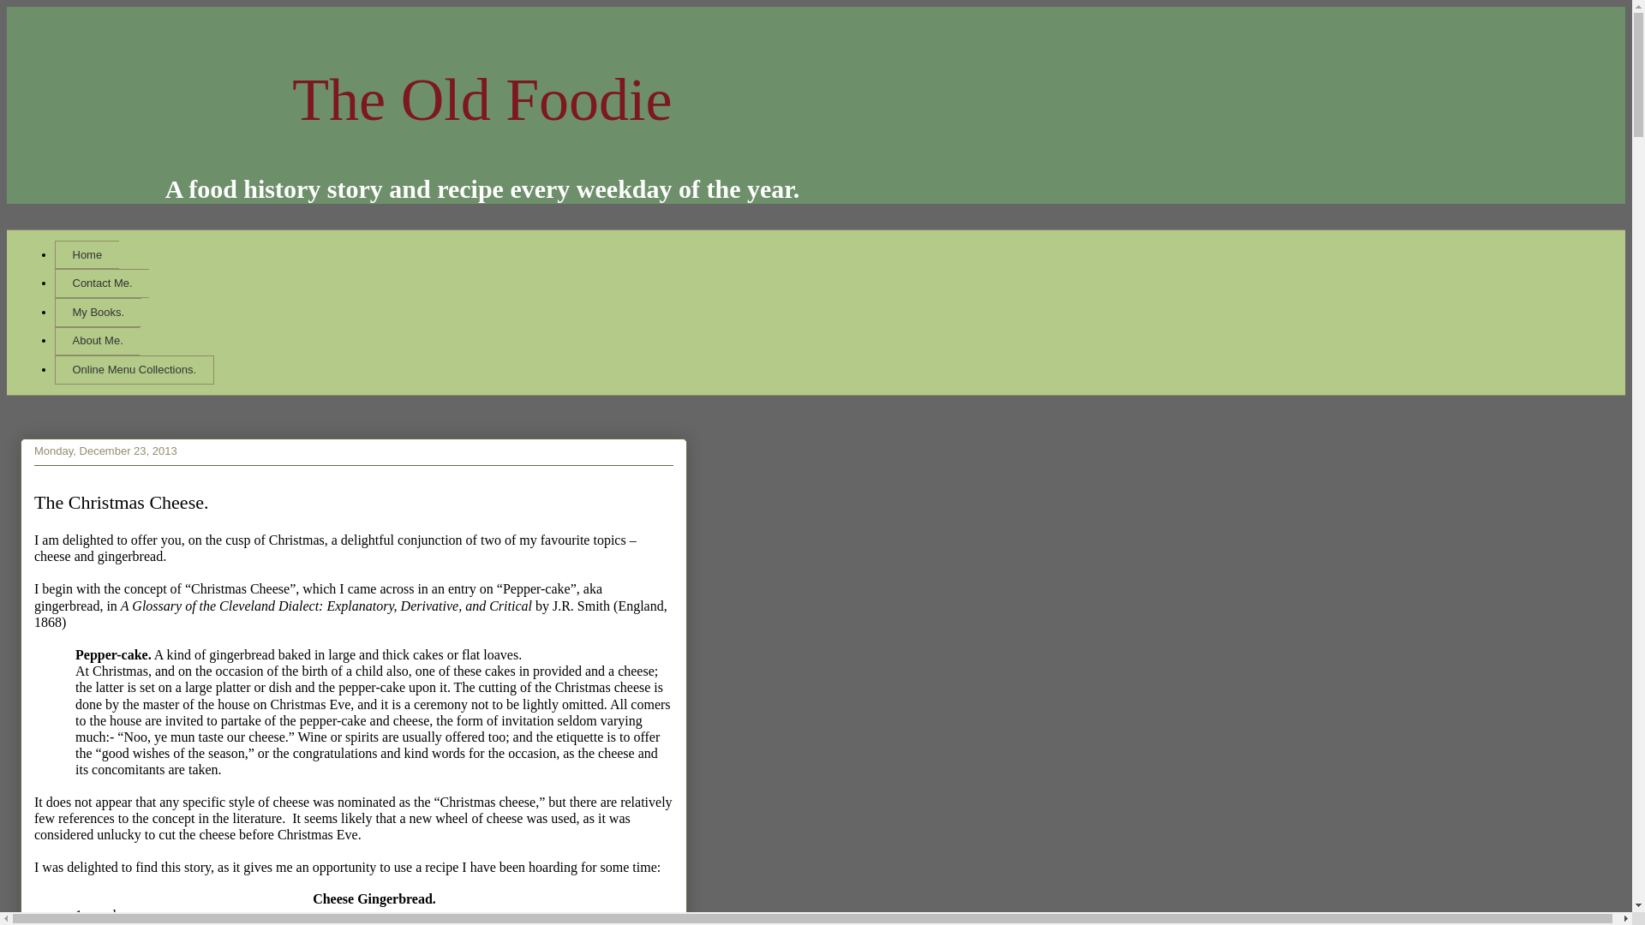 This screenshot has width=1645, height=925. What do you see at coordinates (134, 370) in the screenshot?
I see `Online Menu Collections.` at bounding box center [134, 370].